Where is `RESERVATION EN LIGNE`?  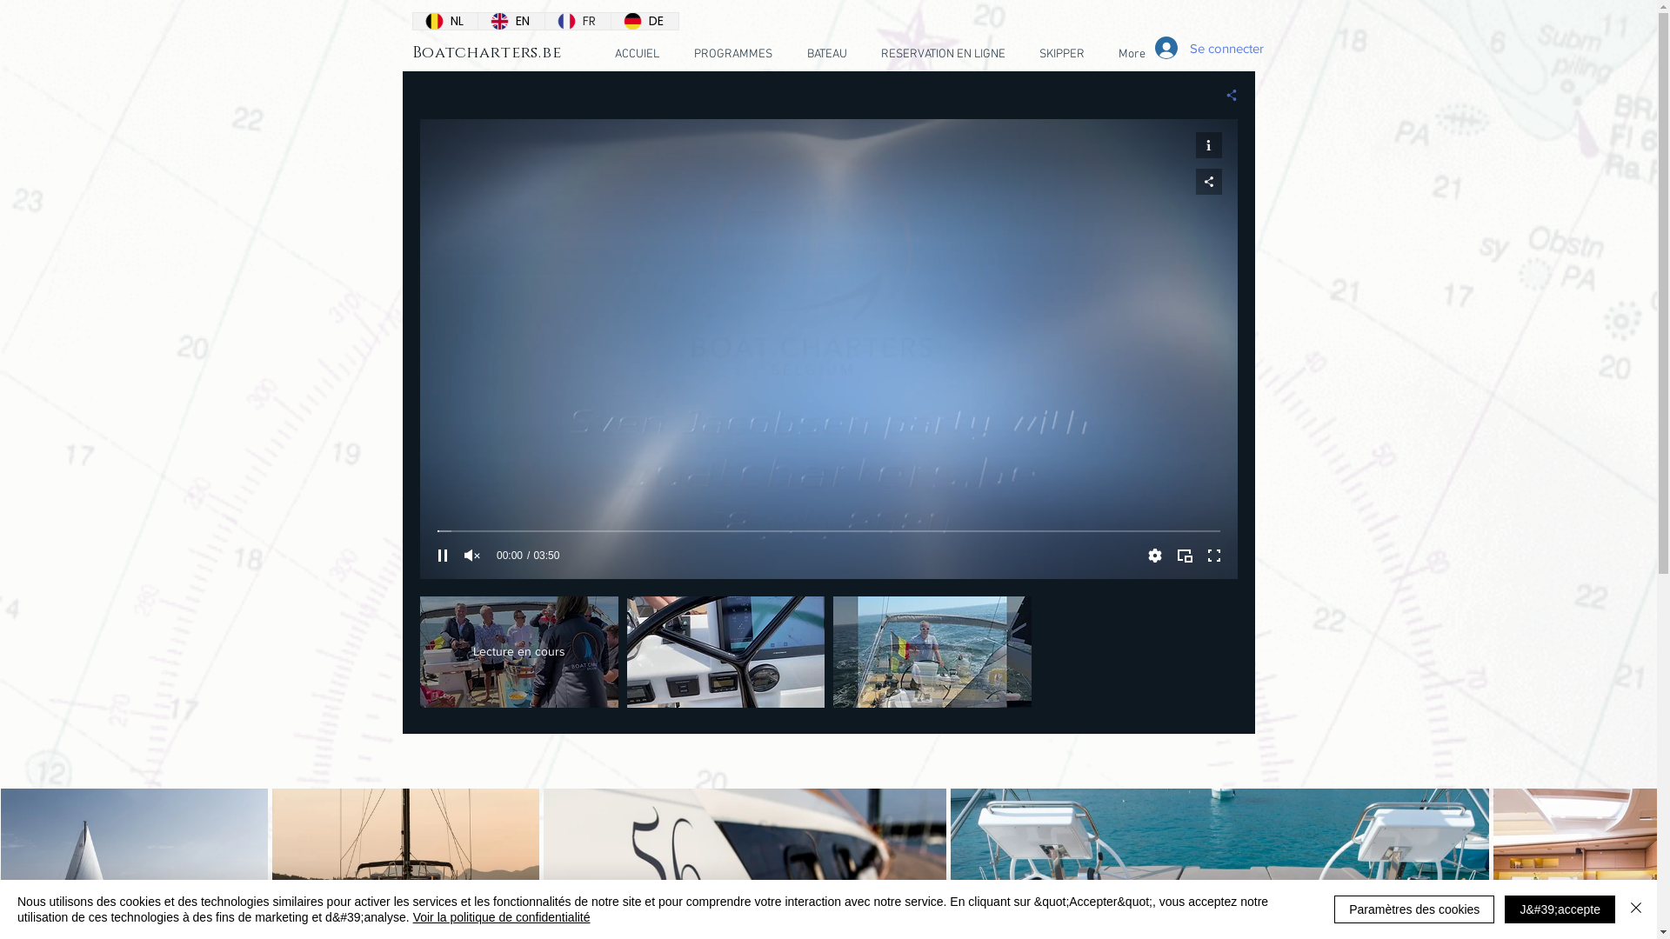 RESERVATION EN LIGNE is located at coordinates (944, 55).